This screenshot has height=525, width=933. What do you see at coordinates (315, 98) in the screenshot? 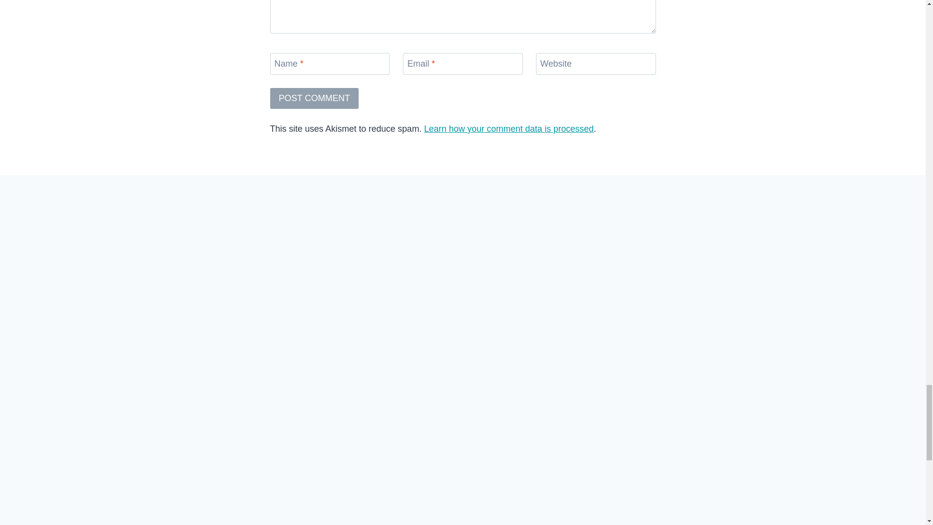
I see `Post Comment` at bounding box center [315, 98].